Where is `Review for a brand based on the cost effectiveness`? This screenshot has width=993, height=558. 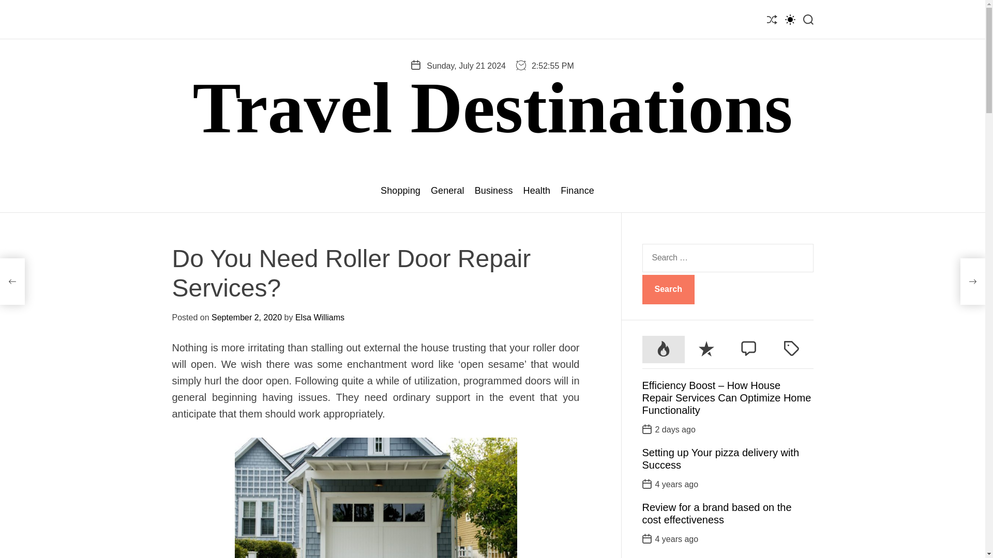
Review for a brand based on the cost effectiveness is located at coordinates (717, 514).